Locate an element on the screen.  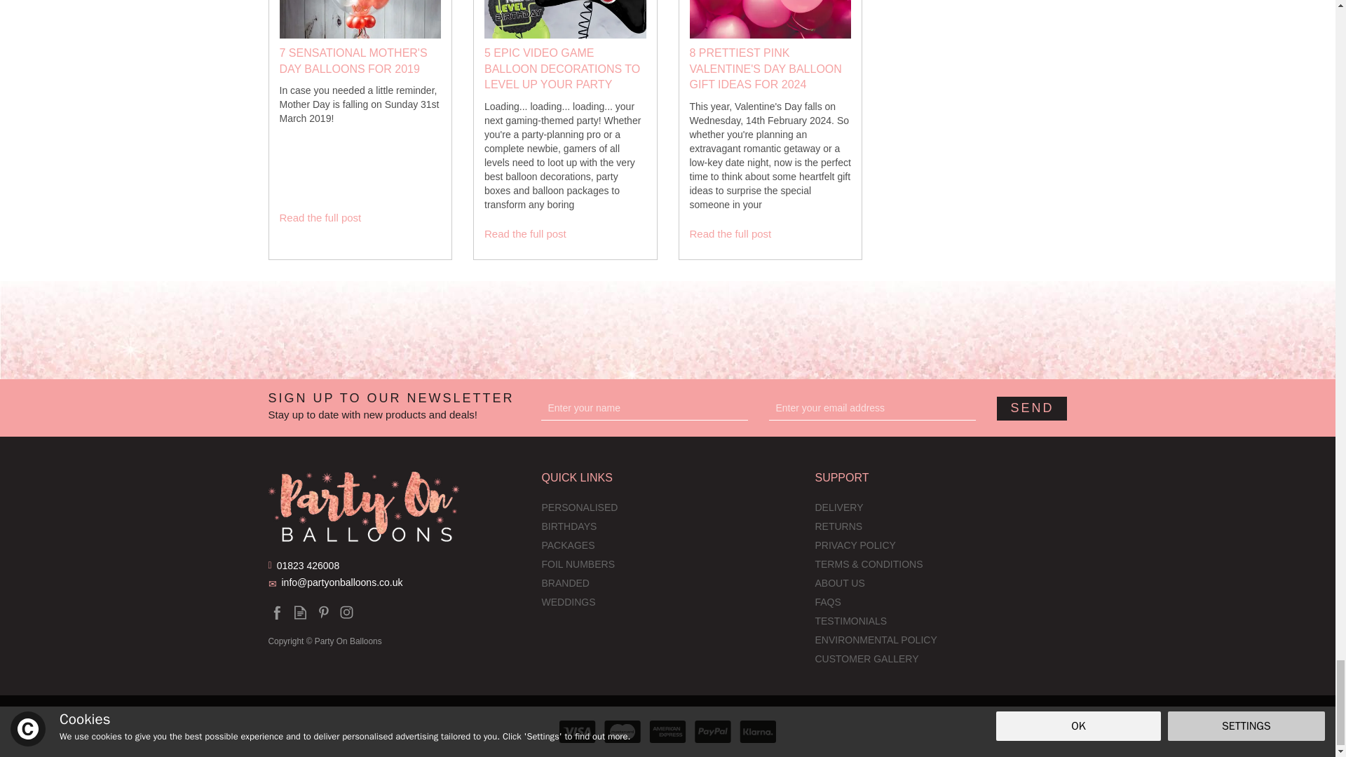
Weddings is located at coordinates (667, 603).